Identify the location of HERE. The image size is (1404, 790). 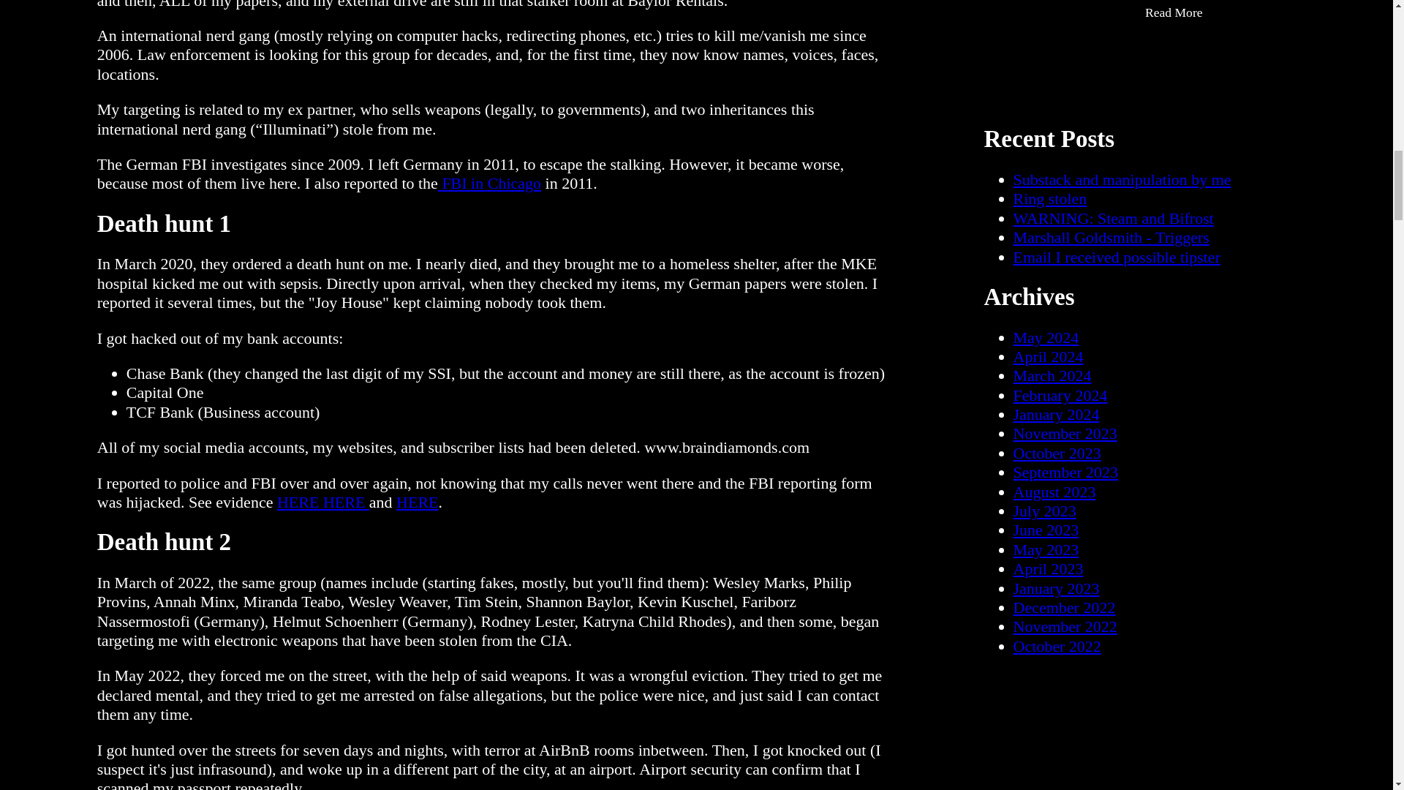
(300, 502).